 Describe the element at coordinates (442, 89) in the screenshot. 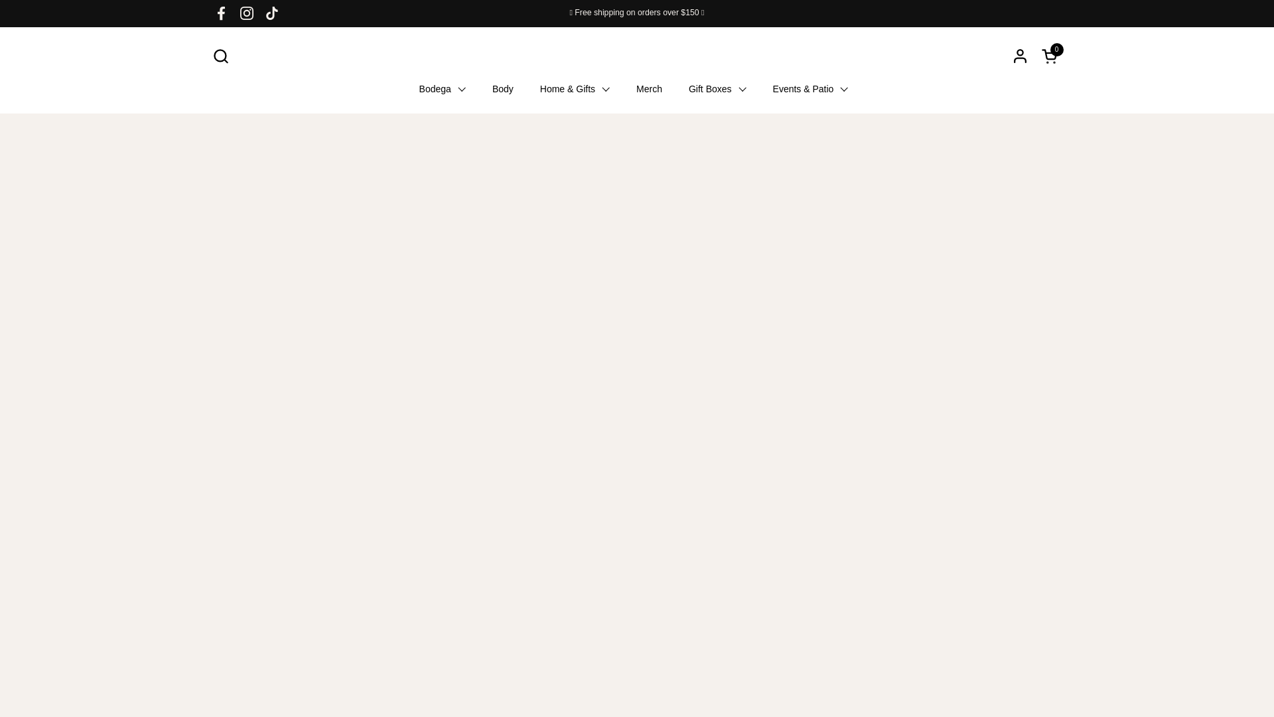

I see `Bodega` at that location.